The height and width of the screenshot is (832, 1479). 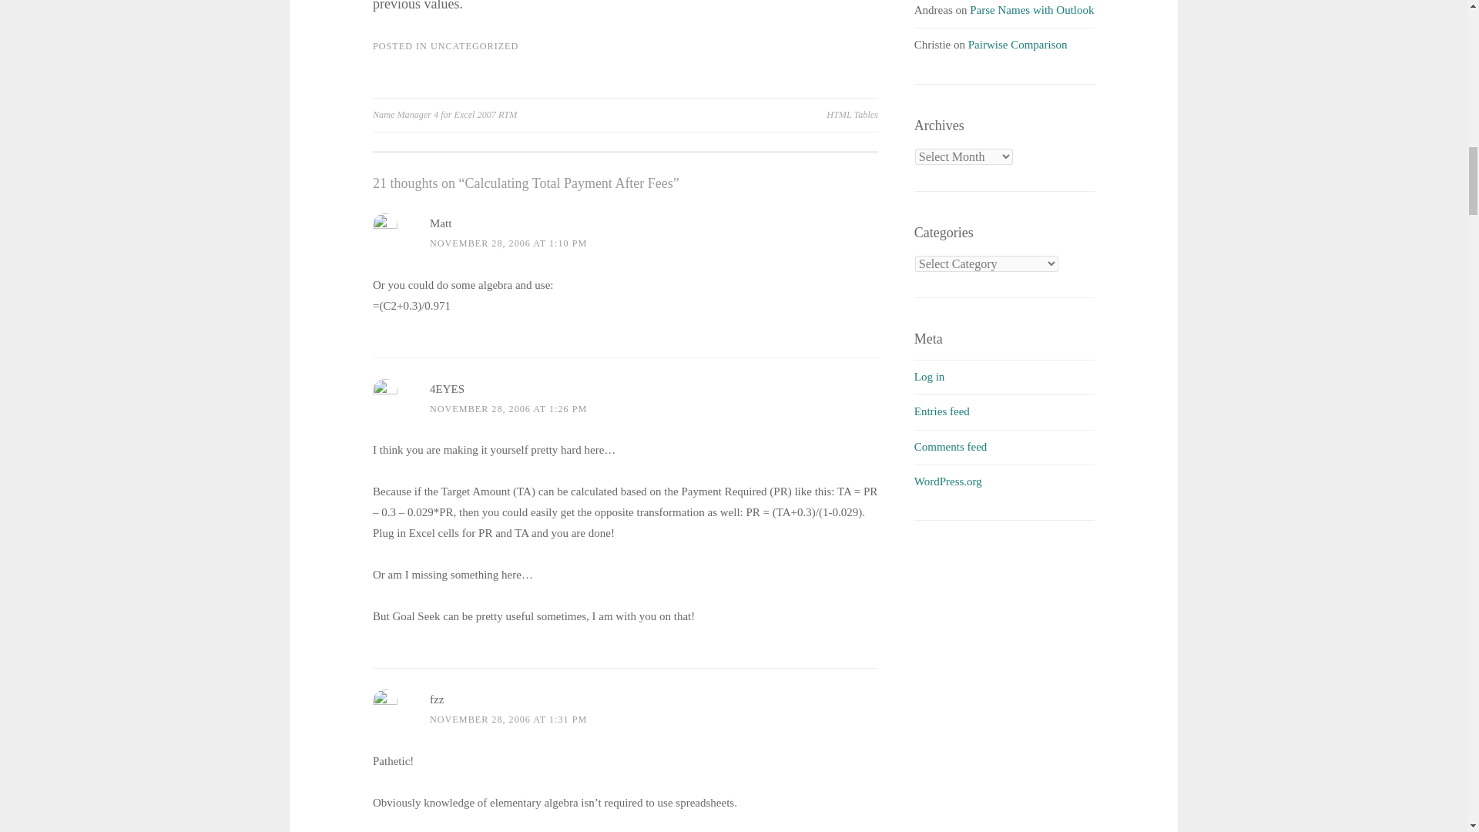 What do you see at coordinates (508, 719) in the screenshot?
I see `NOVEMBER 28, 2006 AT 1:31 PM` at bounding box center [508, 719].